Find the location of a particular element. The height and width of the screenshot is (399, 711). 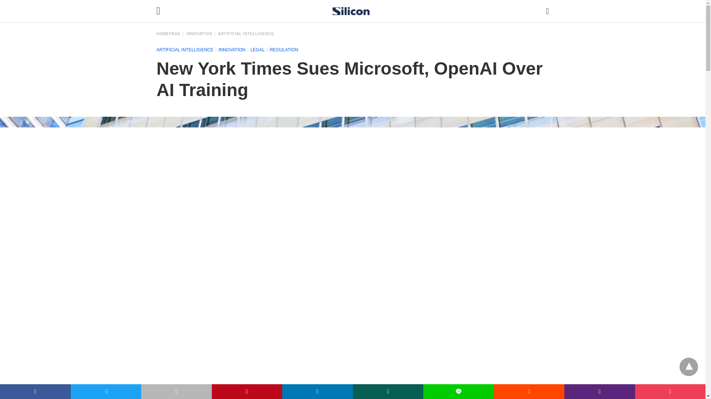

ARTIFICIAL INTELLIGENCE is located at coordinates (185, 50).